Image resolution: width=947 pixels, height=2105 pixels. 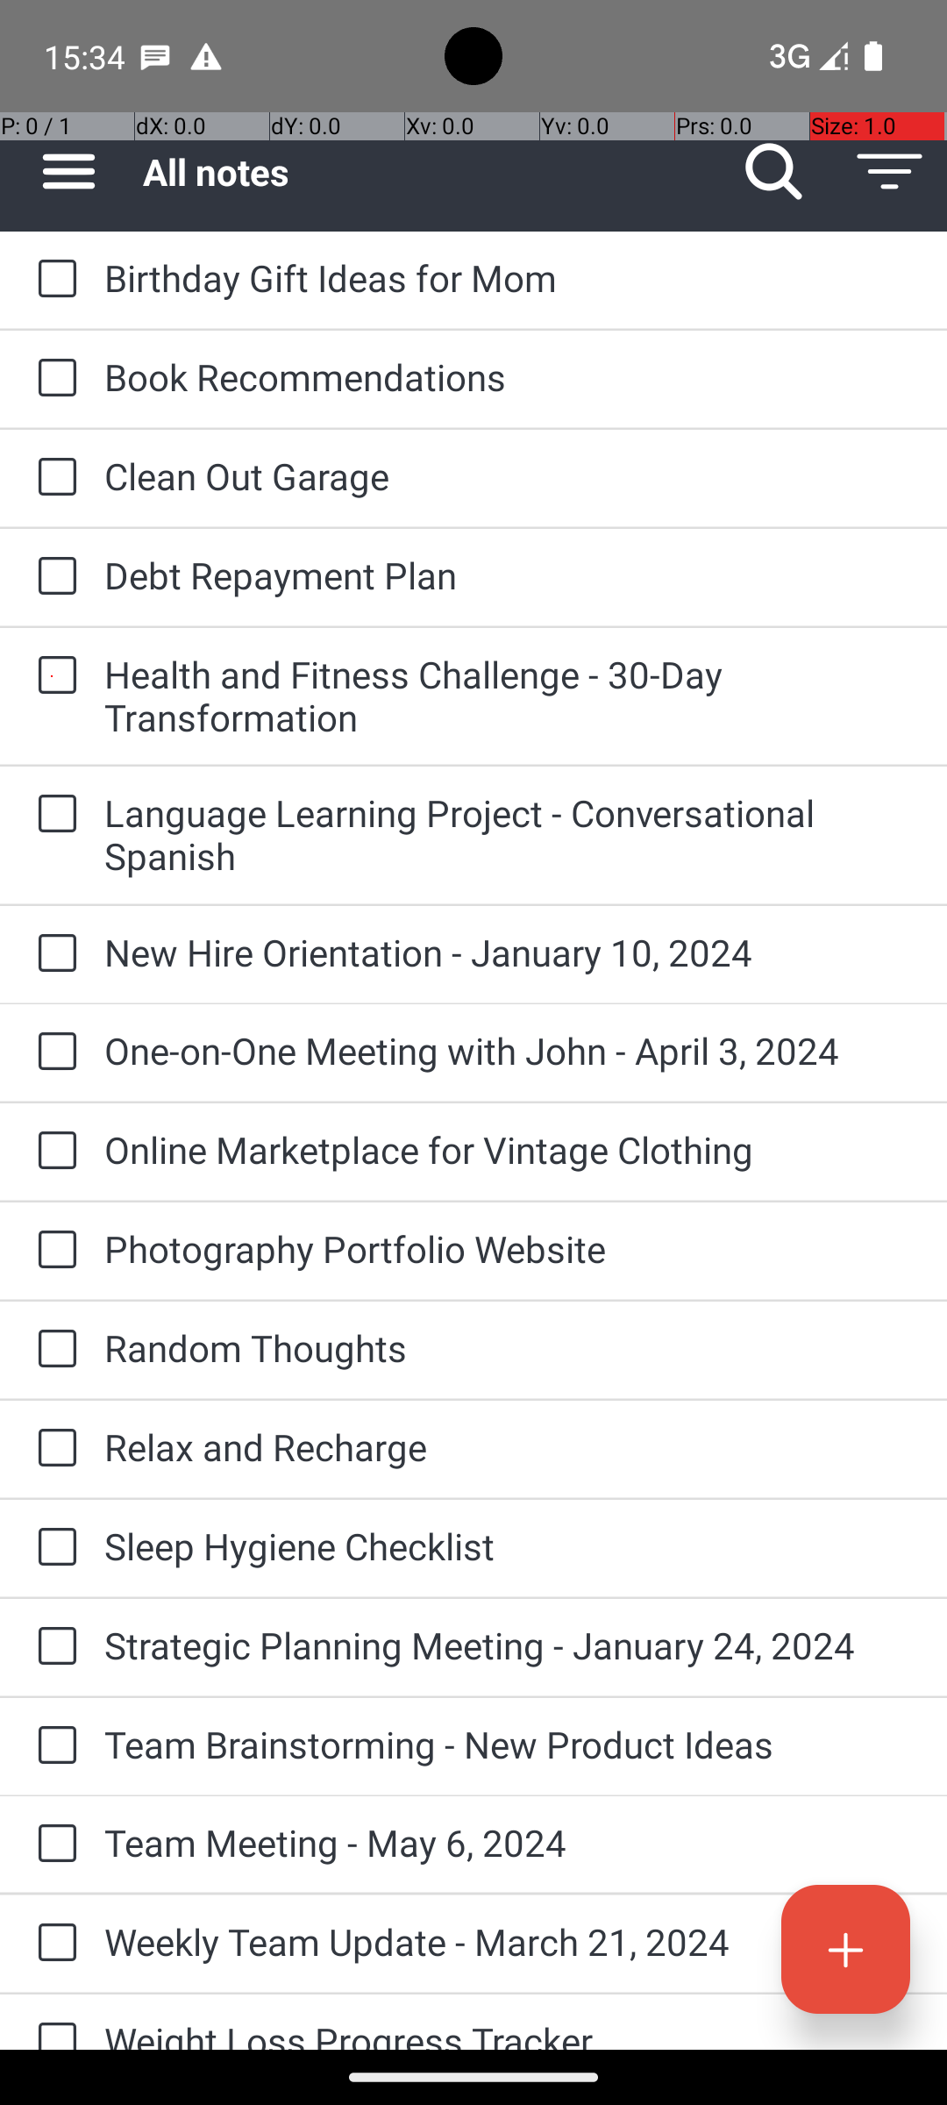 What do you see at coordinates (509, 953) in the screenshot?
I see `New Hire Orientation - January 10, 2024` at bounding box center [509, 953].